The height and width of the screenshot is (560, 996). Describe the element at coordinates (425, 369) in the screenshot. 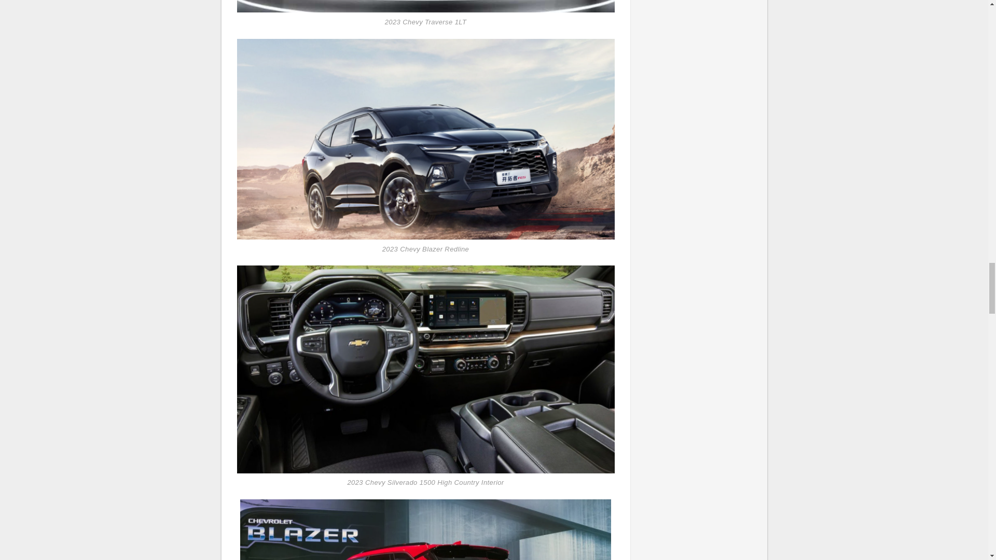

I see `2023 Chevy Silverado 1500 High Country Interior` at that location.